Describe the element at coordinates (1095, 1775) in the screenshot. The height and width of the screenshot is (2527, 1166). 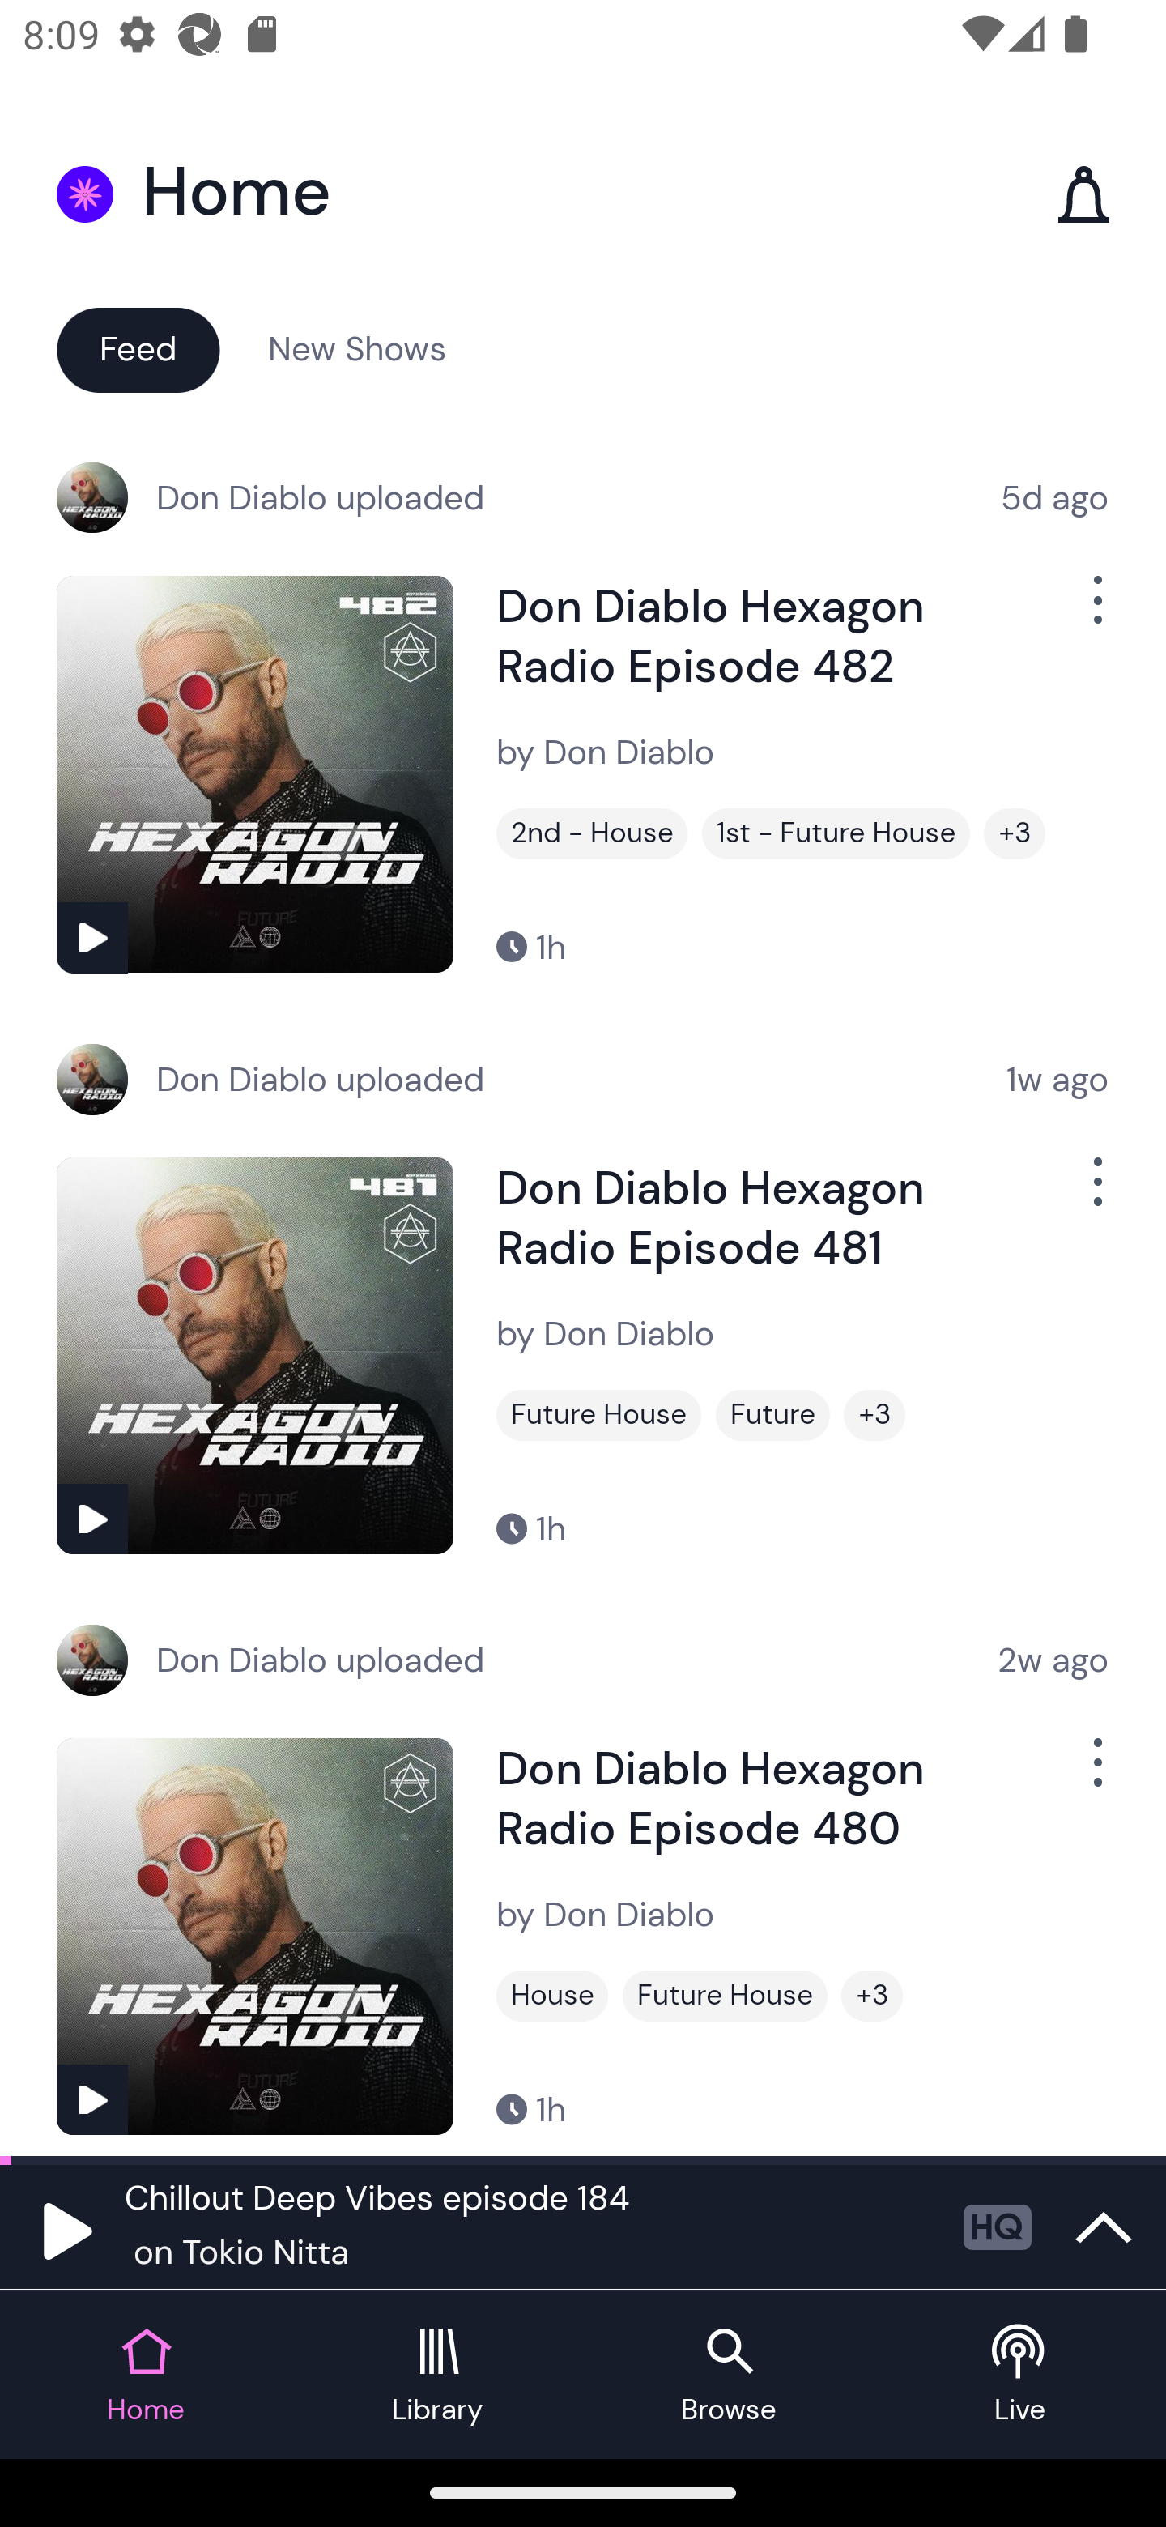
I see `Show Options Menu Button` at that location.